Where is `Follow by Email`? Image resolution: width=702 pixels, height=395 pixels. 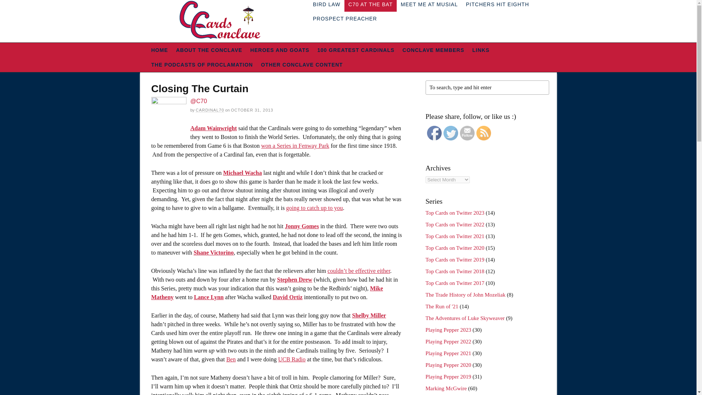
Follow by Email is located at coordinates (467, 133).